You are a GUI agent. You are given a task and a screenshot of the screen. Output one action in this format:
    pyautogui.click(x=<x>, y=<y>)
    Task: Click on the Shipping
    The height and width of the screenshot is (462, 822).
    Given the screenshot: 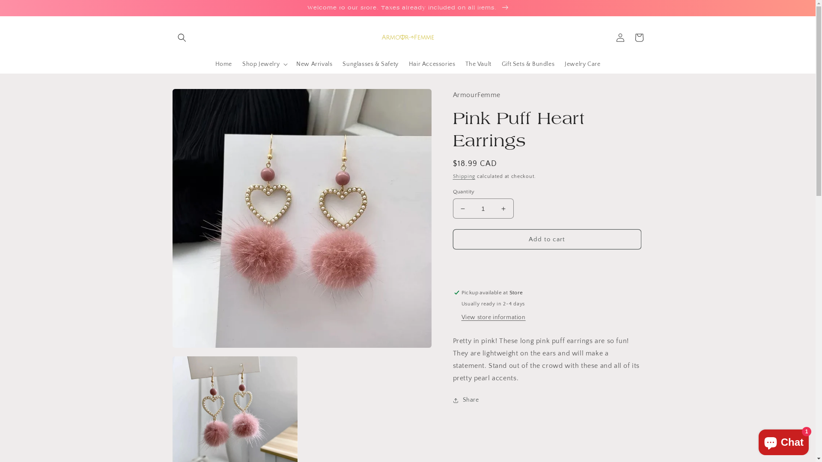 What is the action you would take?
    pyautogui.click(x=464, y=176)
    